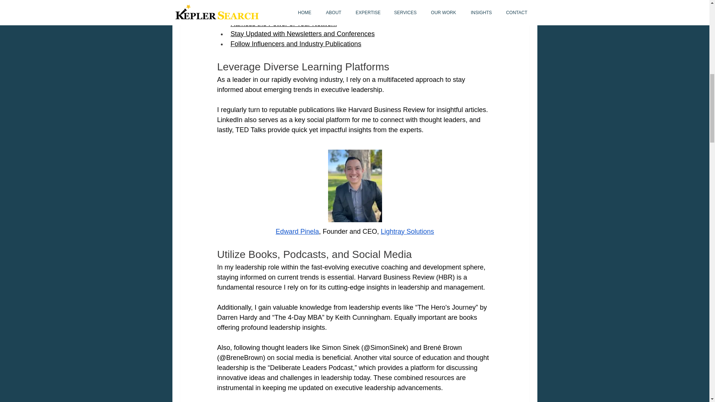  I want to click on Leverage Diverse Learning Platforms, so click(285, 4).